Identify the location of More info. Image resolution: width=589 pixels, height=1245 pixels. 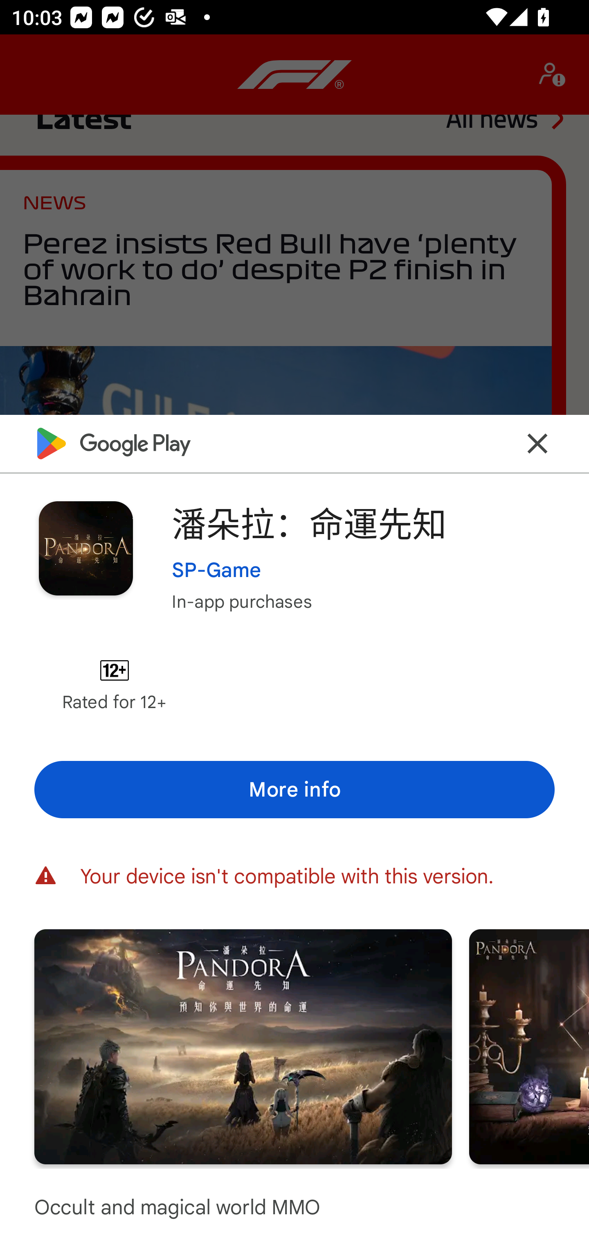
(294, 789).